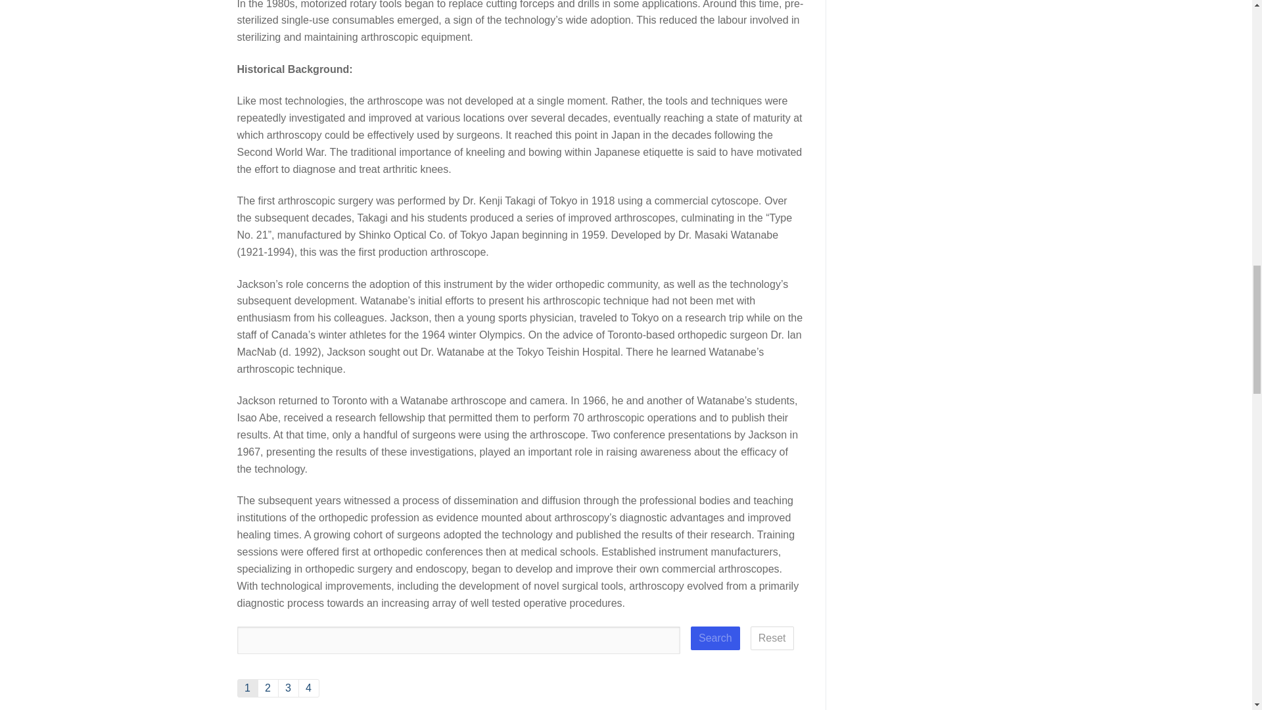 The image size is (1262, 710). Describe the element at coordinates (715, 638) in the screenshot. I see `Search` at that location.